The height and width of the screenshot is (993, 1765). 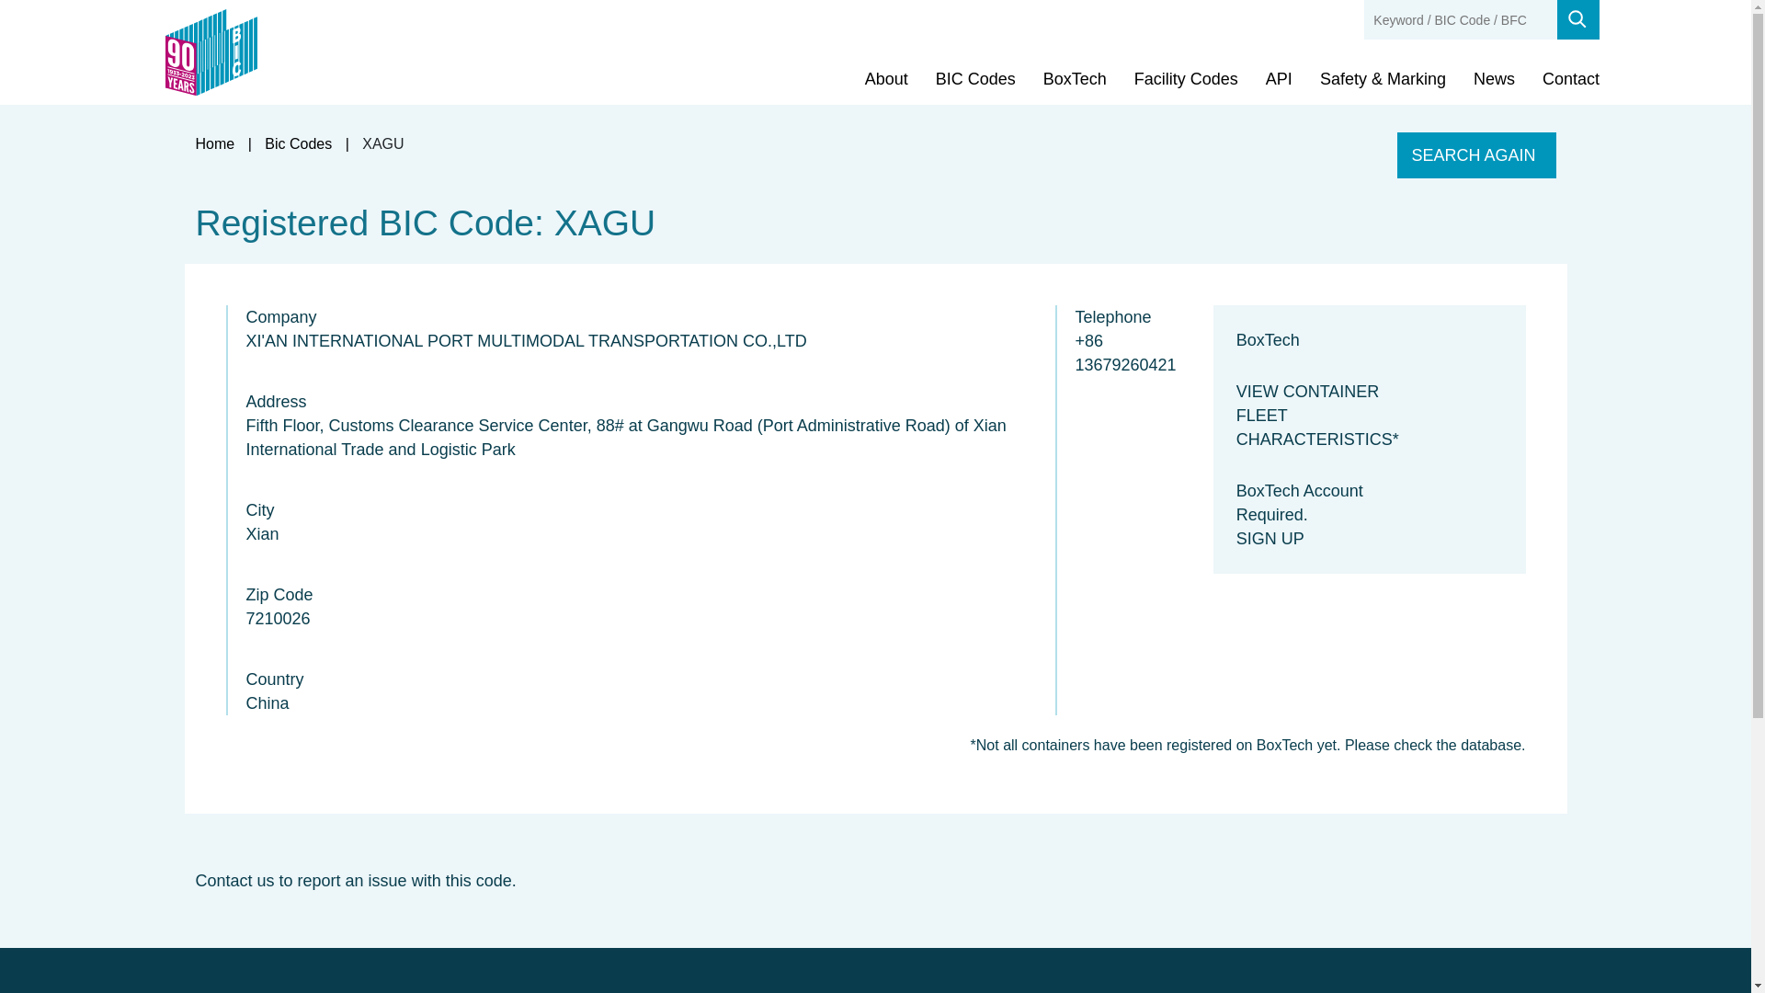 What do you see at coordinates (298, 143) in the screenshot?
I see `Bic Codes` at bounding box center [298, 143].